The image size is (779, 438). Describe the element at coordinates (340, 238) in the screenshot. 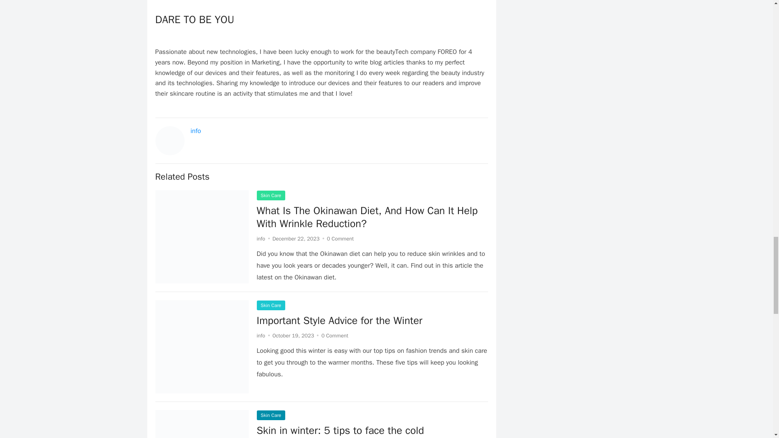

I see `0 Comment` at that location.